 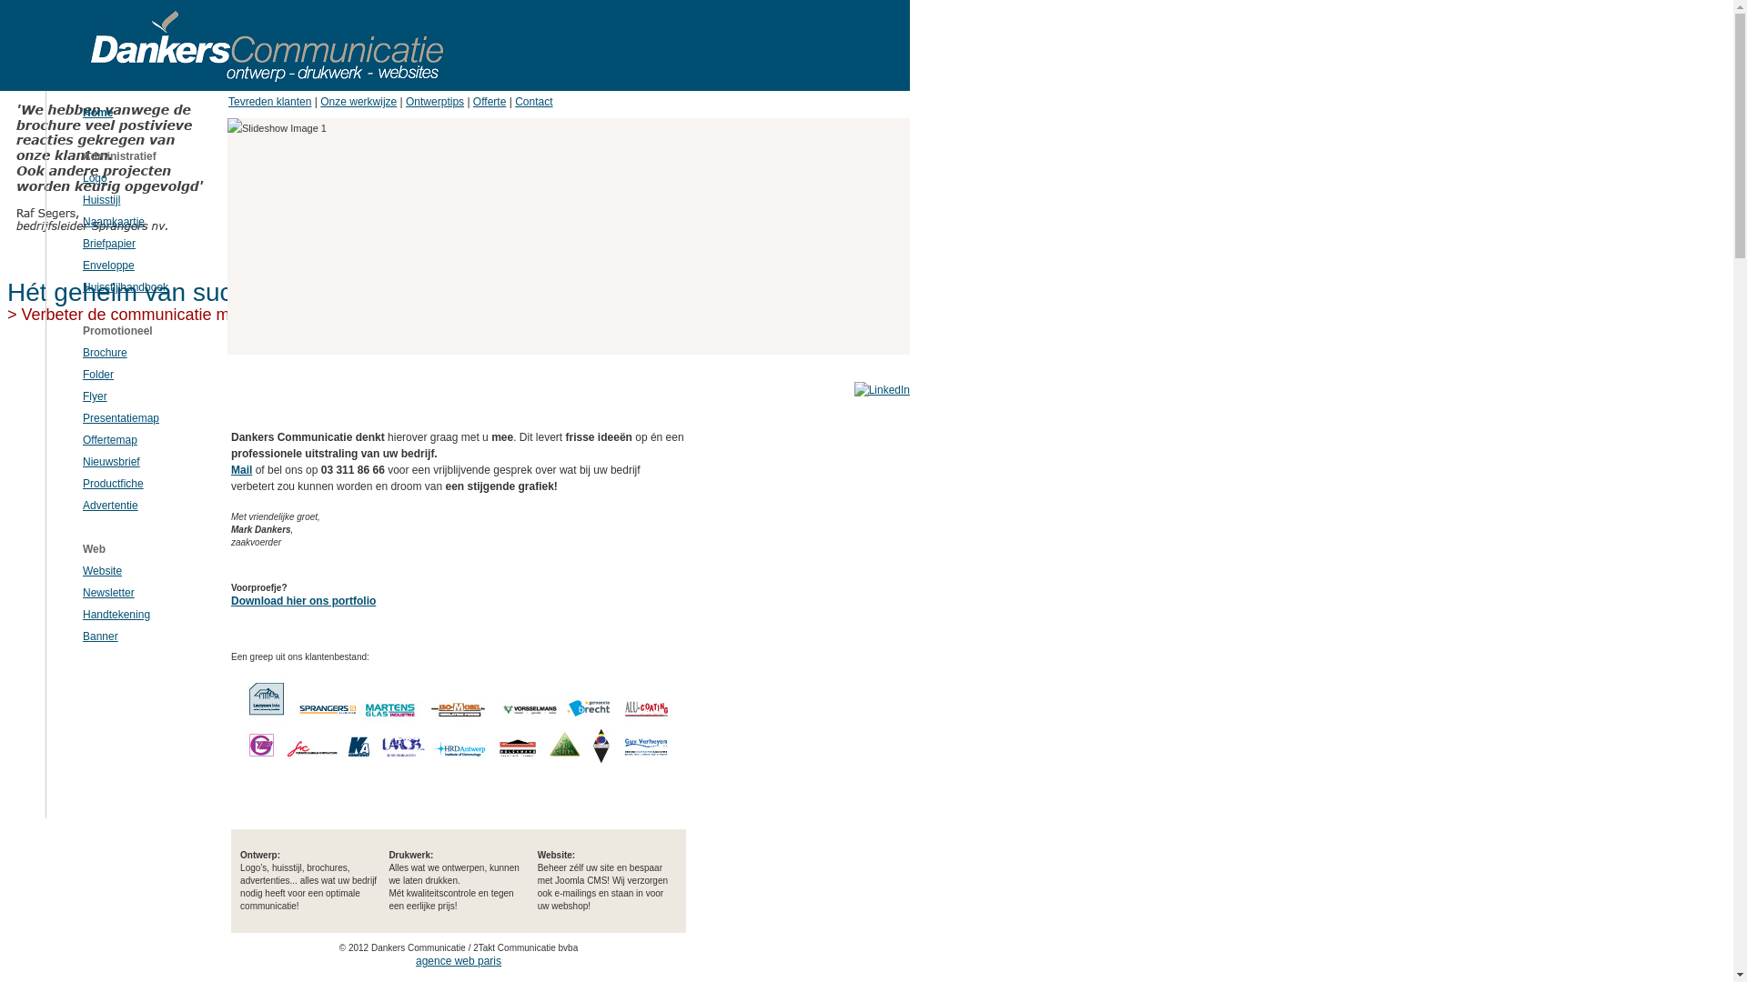 What do you see at coordinates (126, 287) in the screenshot?
I see `Huisstijlhandboek` at bounding box center [126, 287].